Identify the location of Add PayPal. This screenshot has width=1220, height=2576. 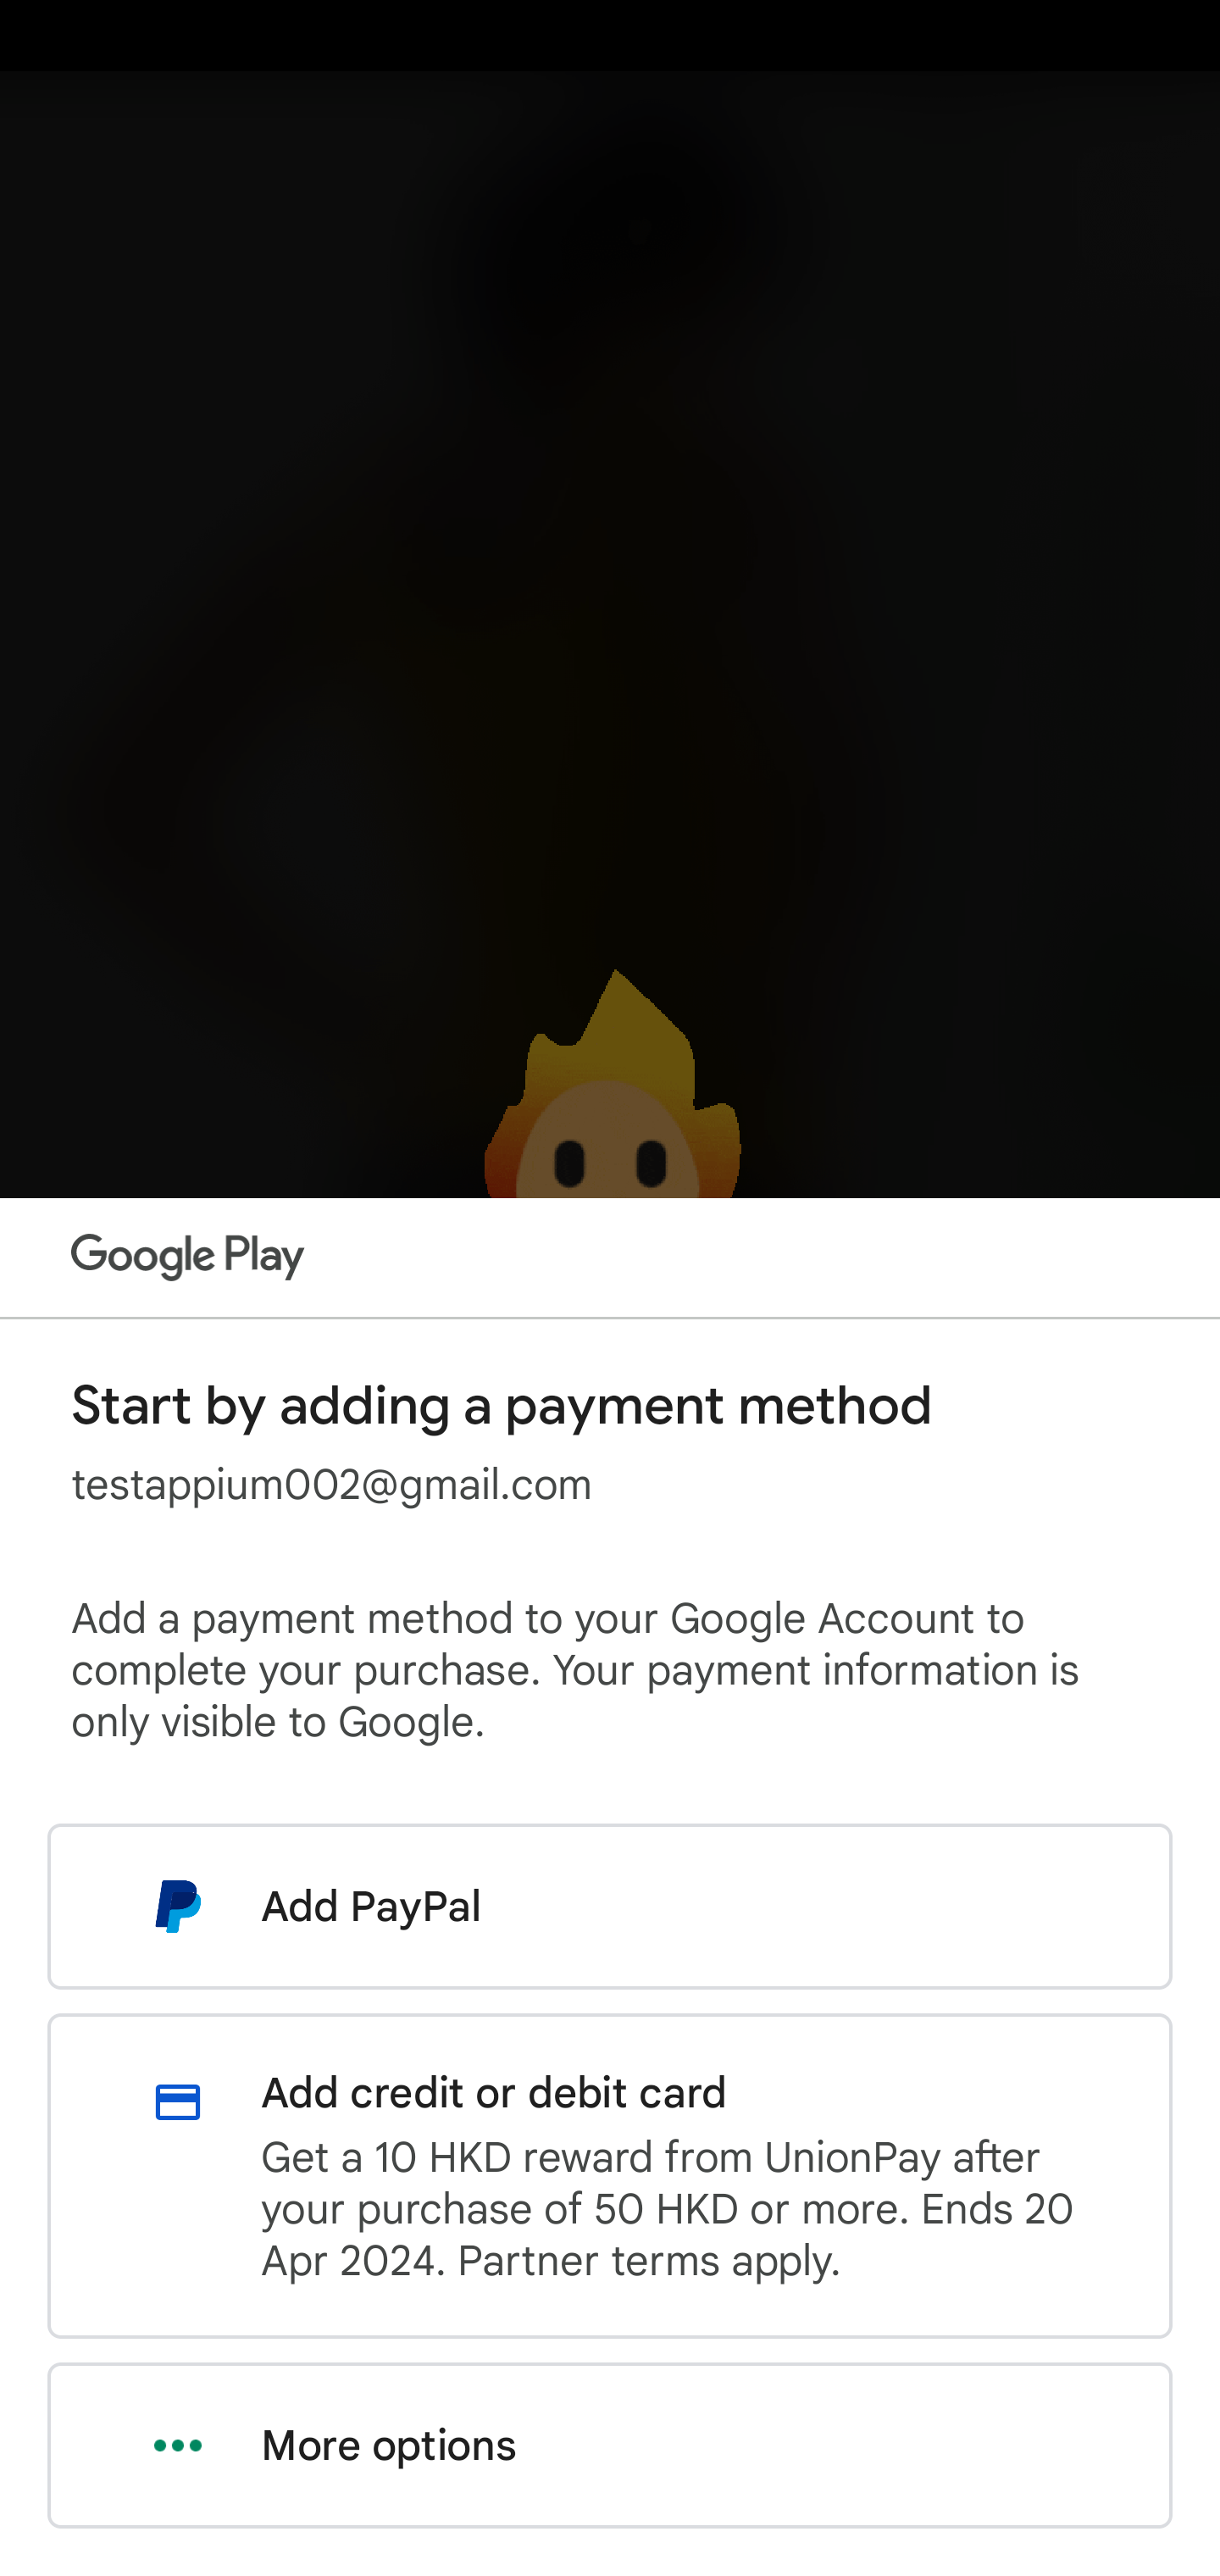
(610, 1906).